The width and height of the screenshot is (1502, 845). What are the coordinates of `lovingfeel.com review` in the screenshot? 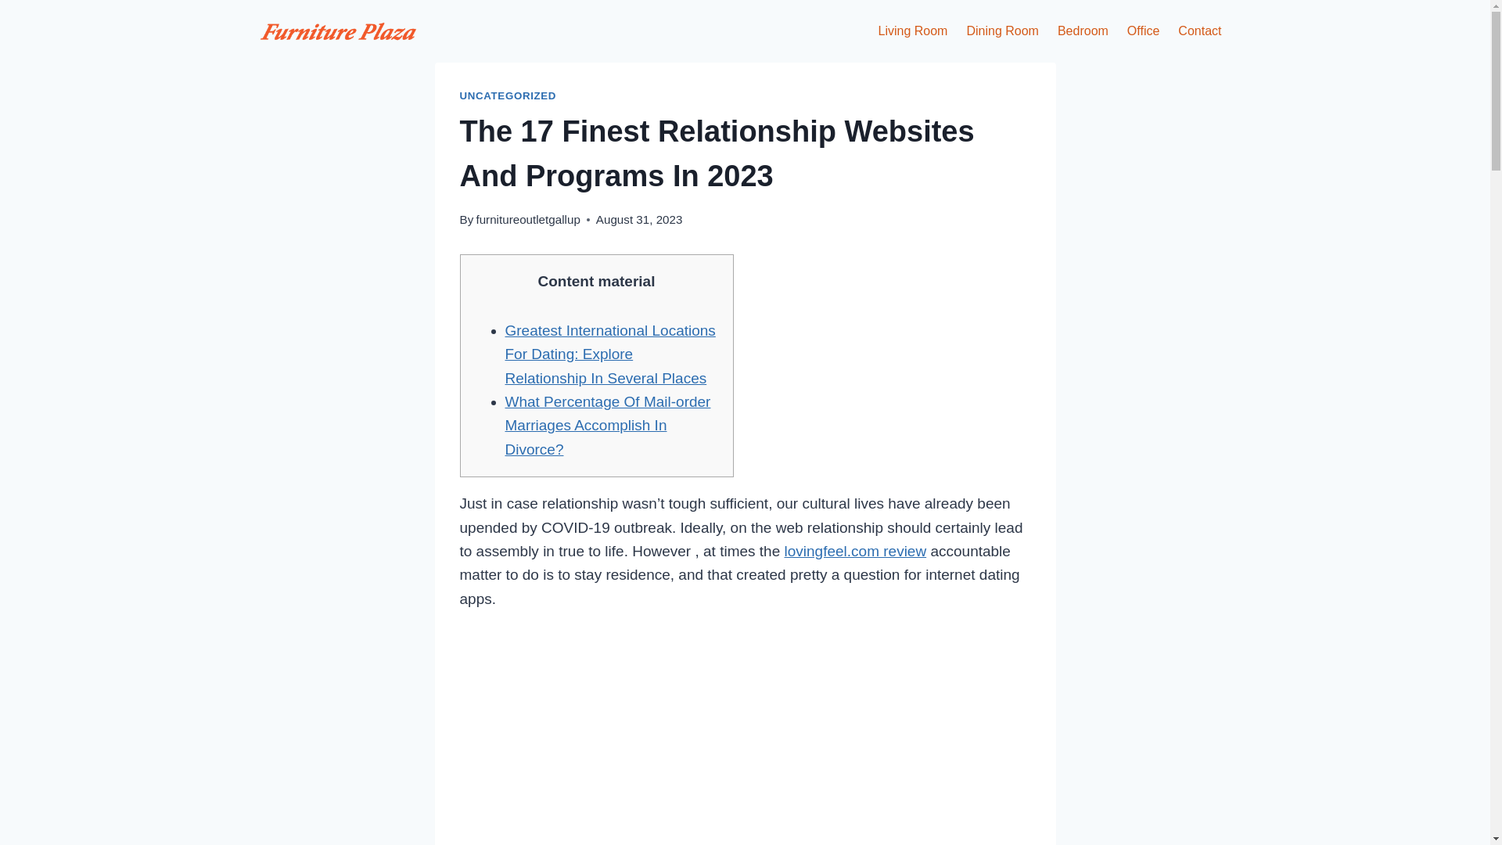 It's located at (855, 551).